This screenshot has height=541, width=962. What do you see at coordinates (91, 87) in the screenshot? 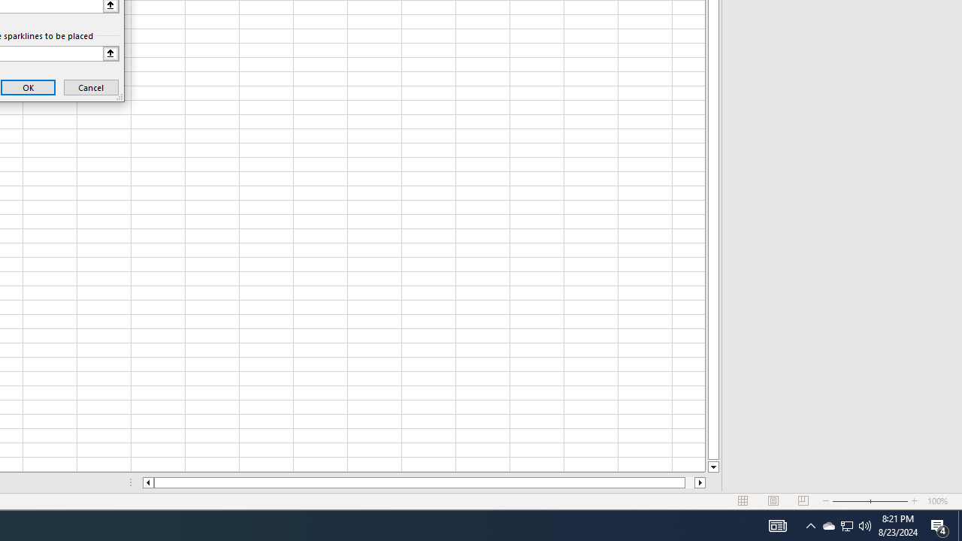
I see `Cancel` at bounding box center [91, 87].